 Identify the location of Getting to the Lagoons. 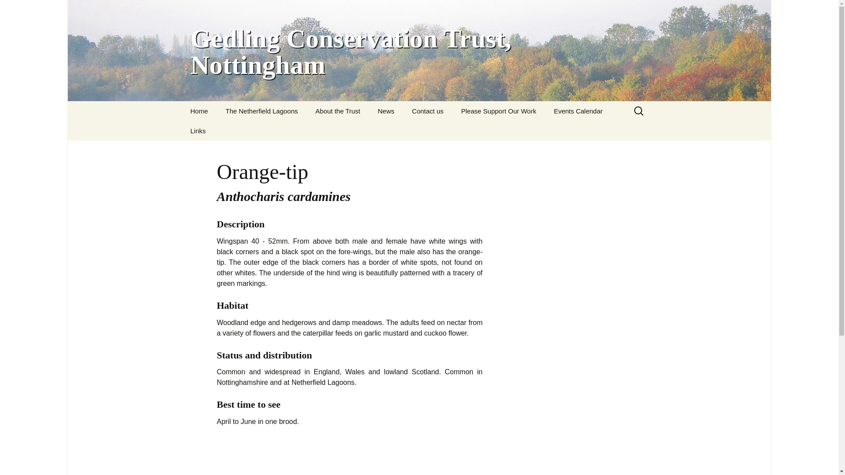
(261, 131).